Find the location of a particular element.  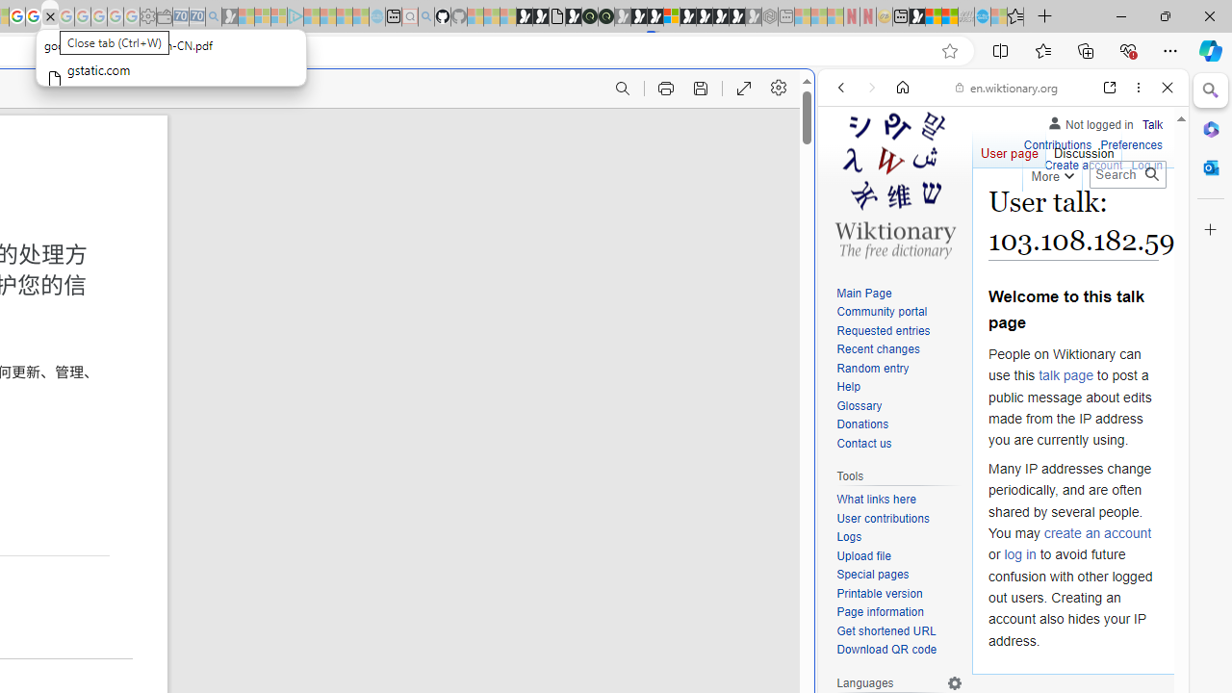

Download QR code is located at coordinates (887, 651).